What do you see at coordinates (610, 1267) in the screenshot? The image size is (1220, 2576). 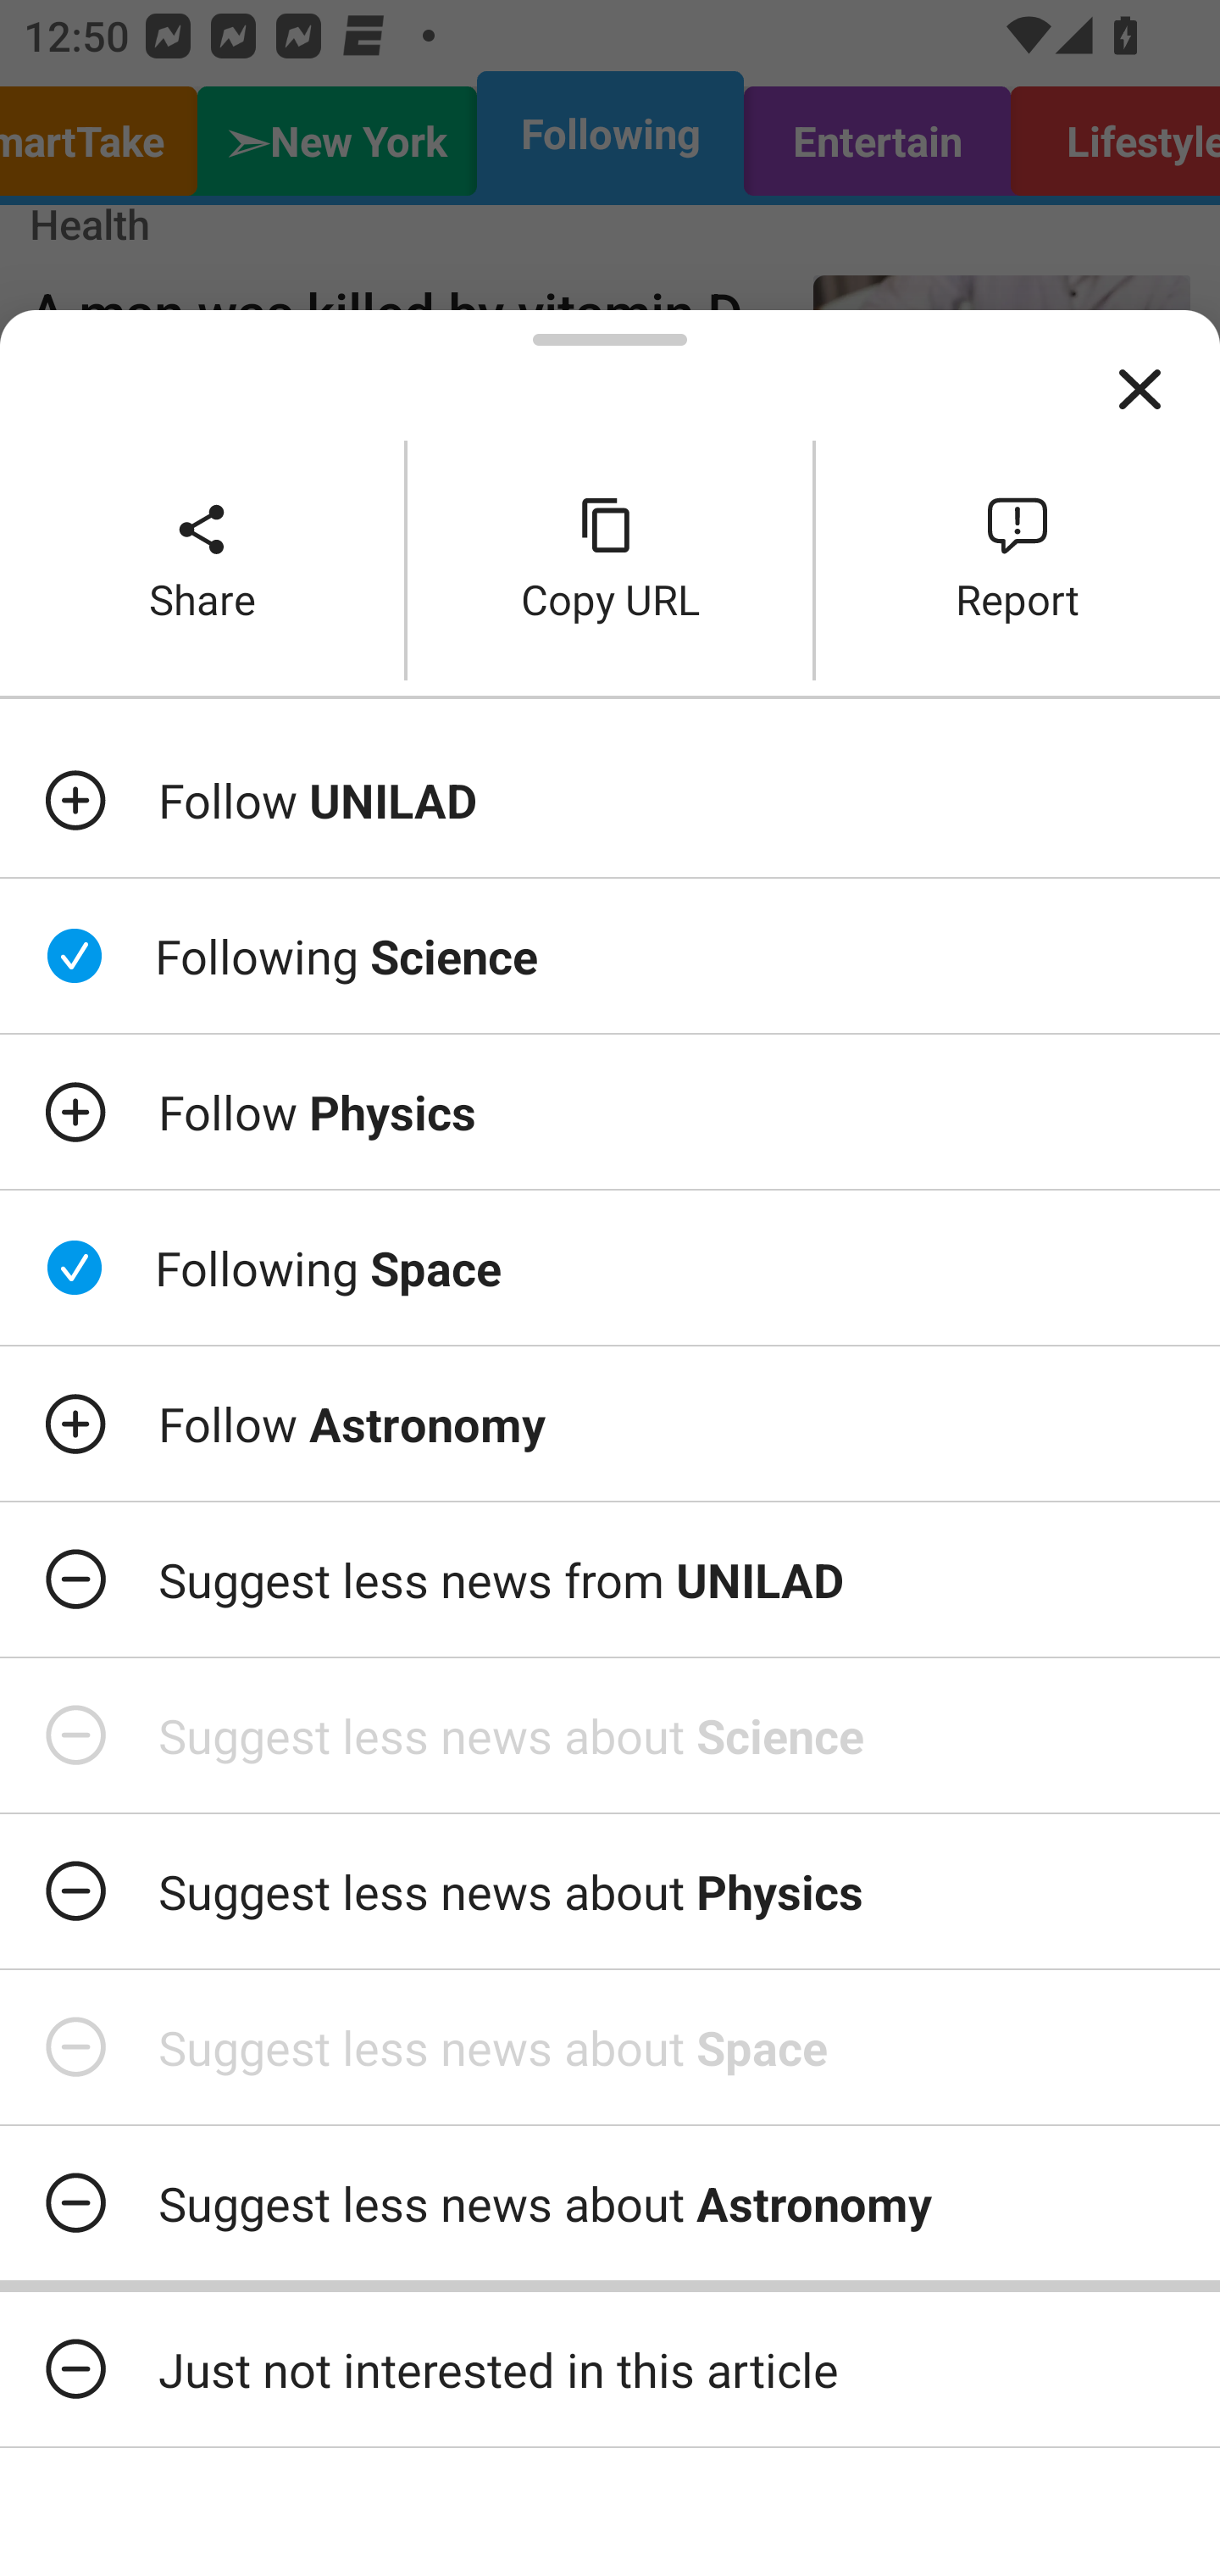 I see `Following Space` at bounding box center [610, 1267].